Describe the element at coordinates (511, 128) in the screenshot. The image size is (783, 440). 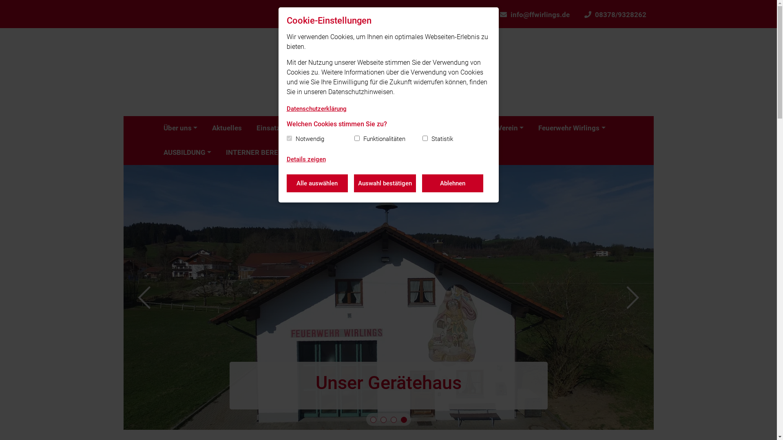
I see `Verein` at that location.